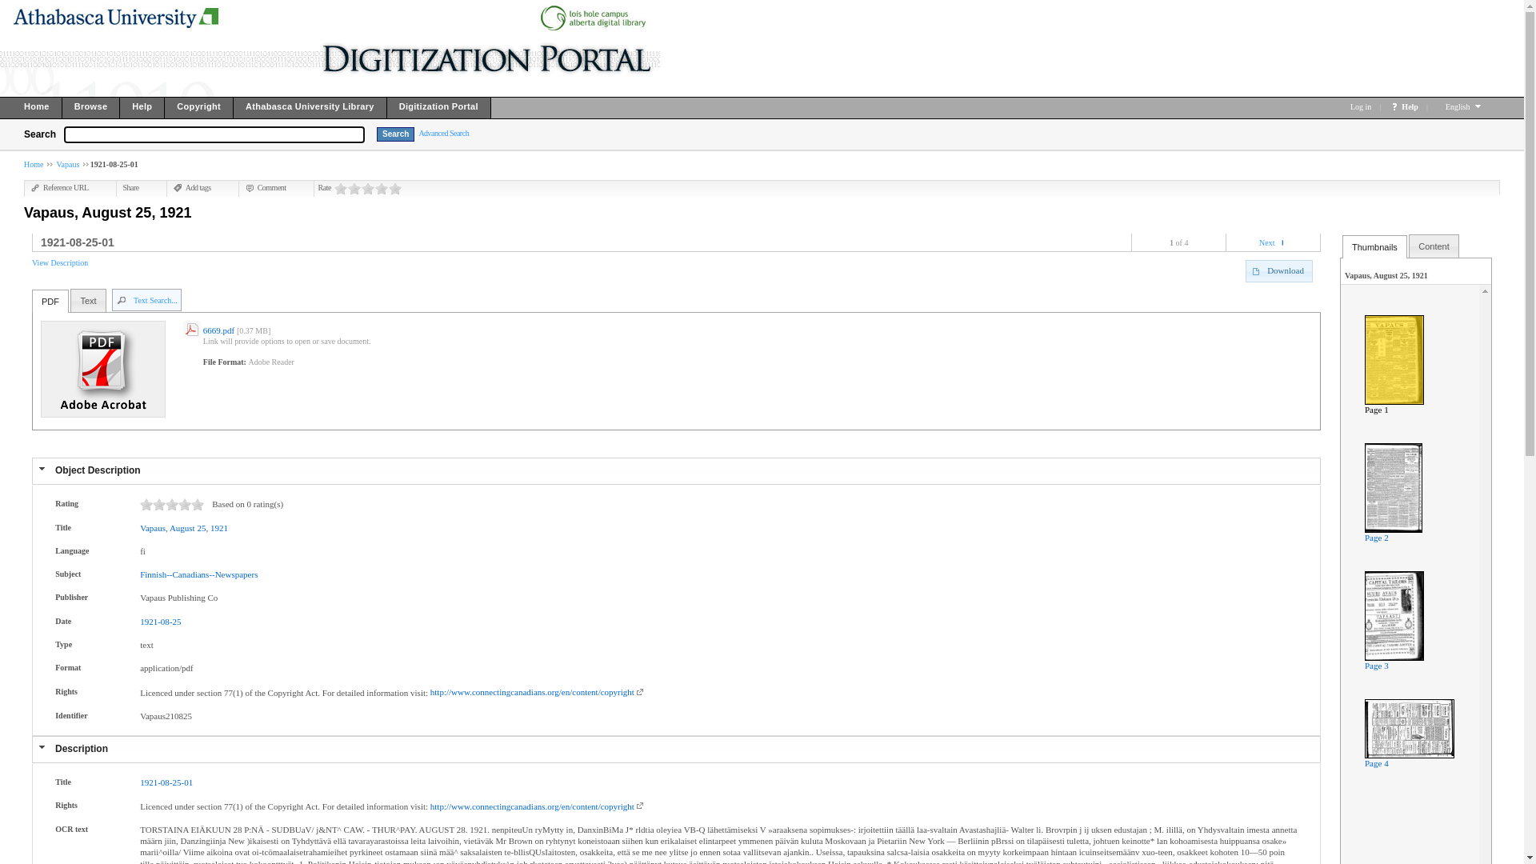 The width and height of the screenshot is (1536, 864). I want to click on English, so click(1459, 107).